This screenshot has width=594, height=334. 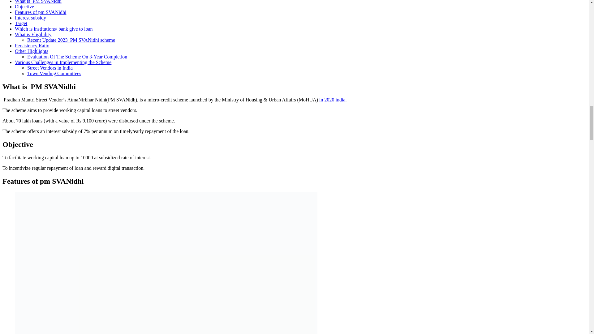 What do you see at coordinates (21, 23) in the screenshot?
I see `Target` at bounding box center [21, 23].